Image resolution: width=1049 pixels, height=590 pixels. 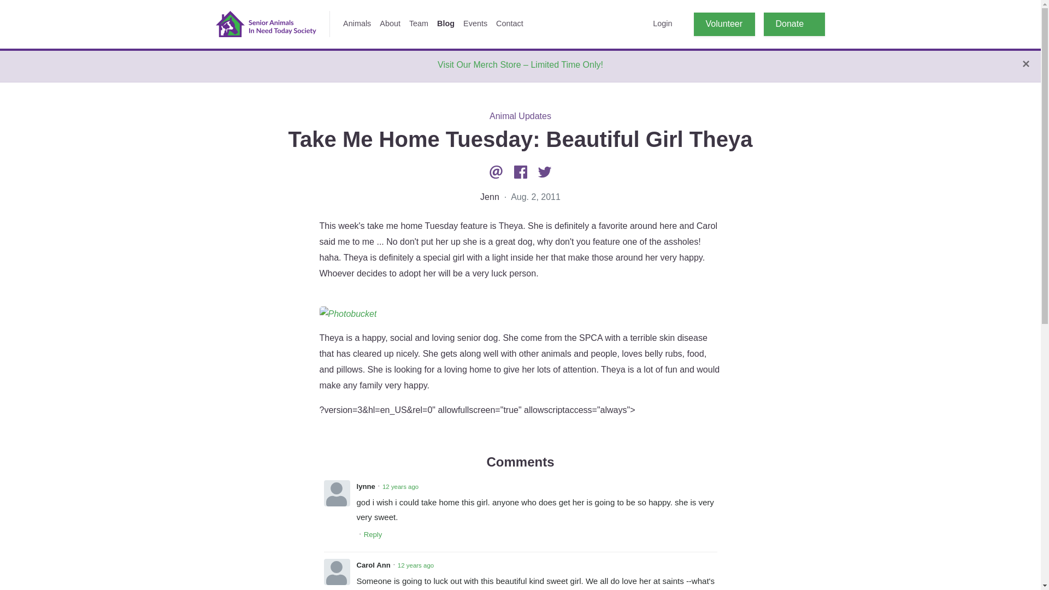 I want to click on Reply, so click(x=373, y=534).